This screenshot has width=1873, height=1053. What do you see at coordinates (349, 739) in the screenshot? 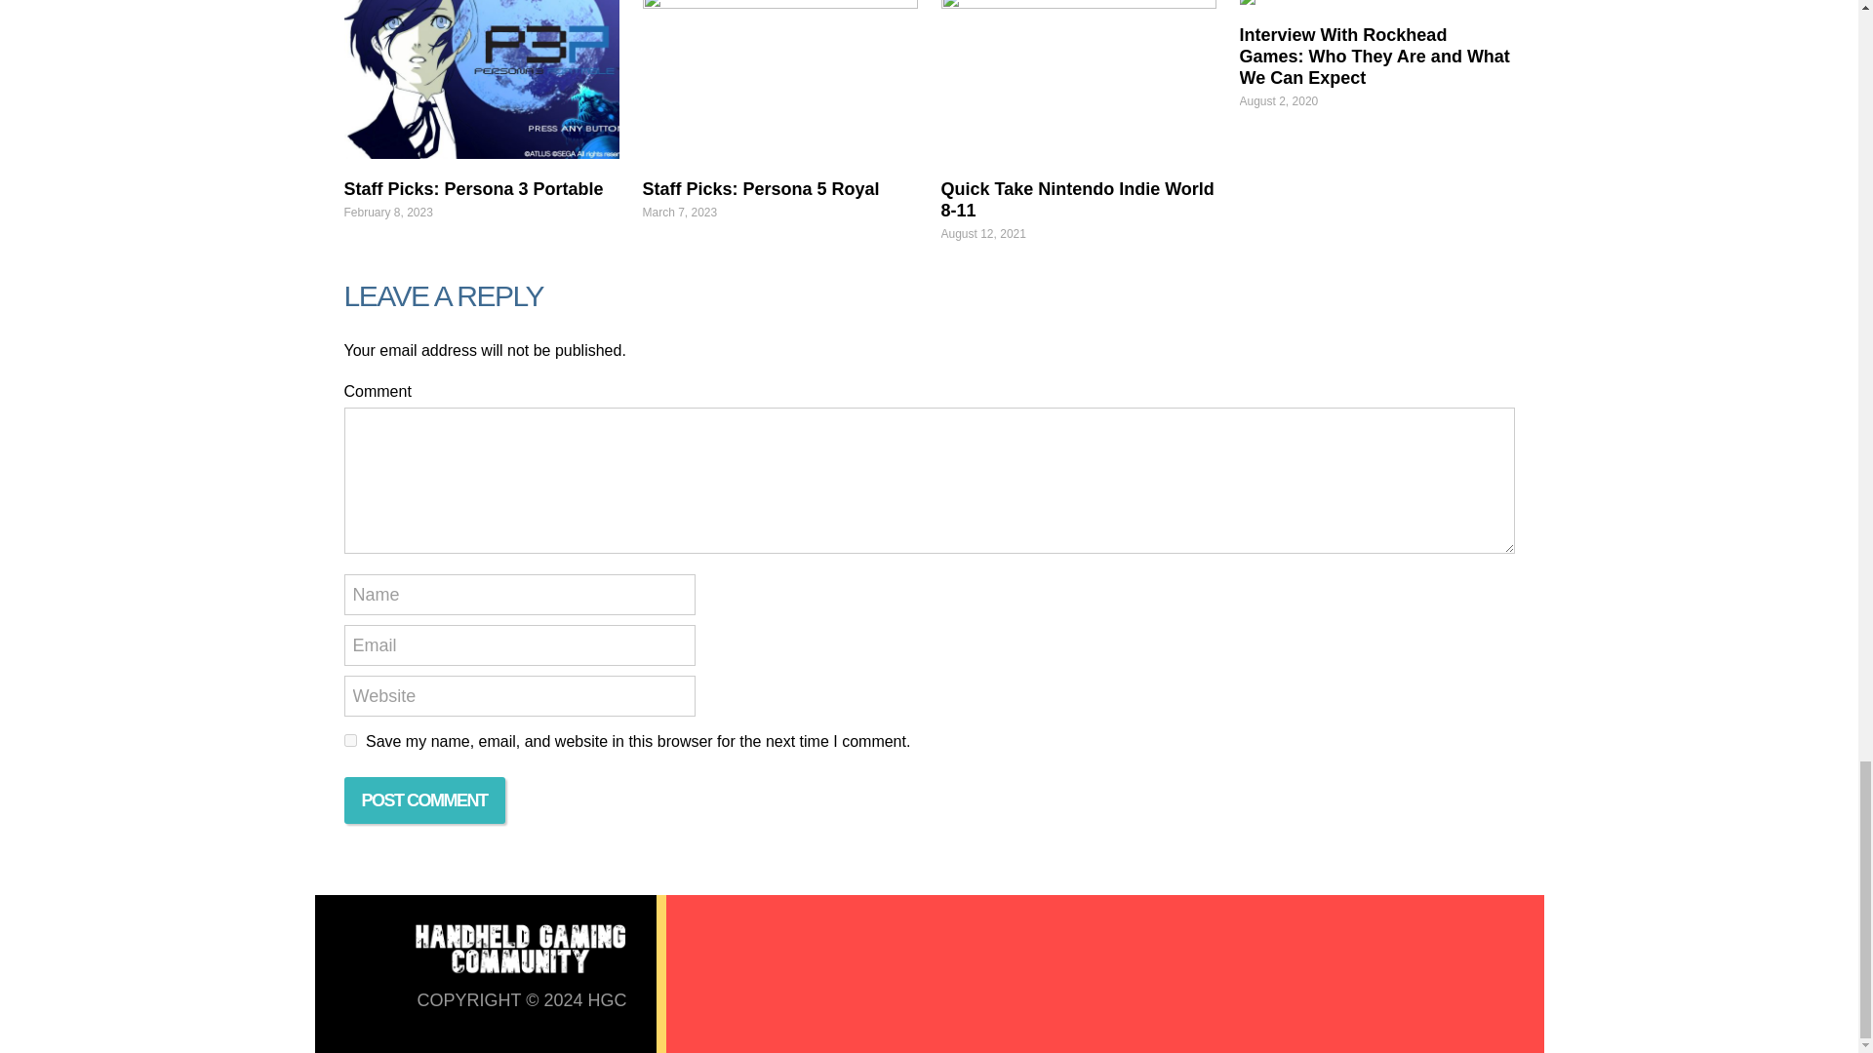
I see `yes` at bounding box center [349, 739].